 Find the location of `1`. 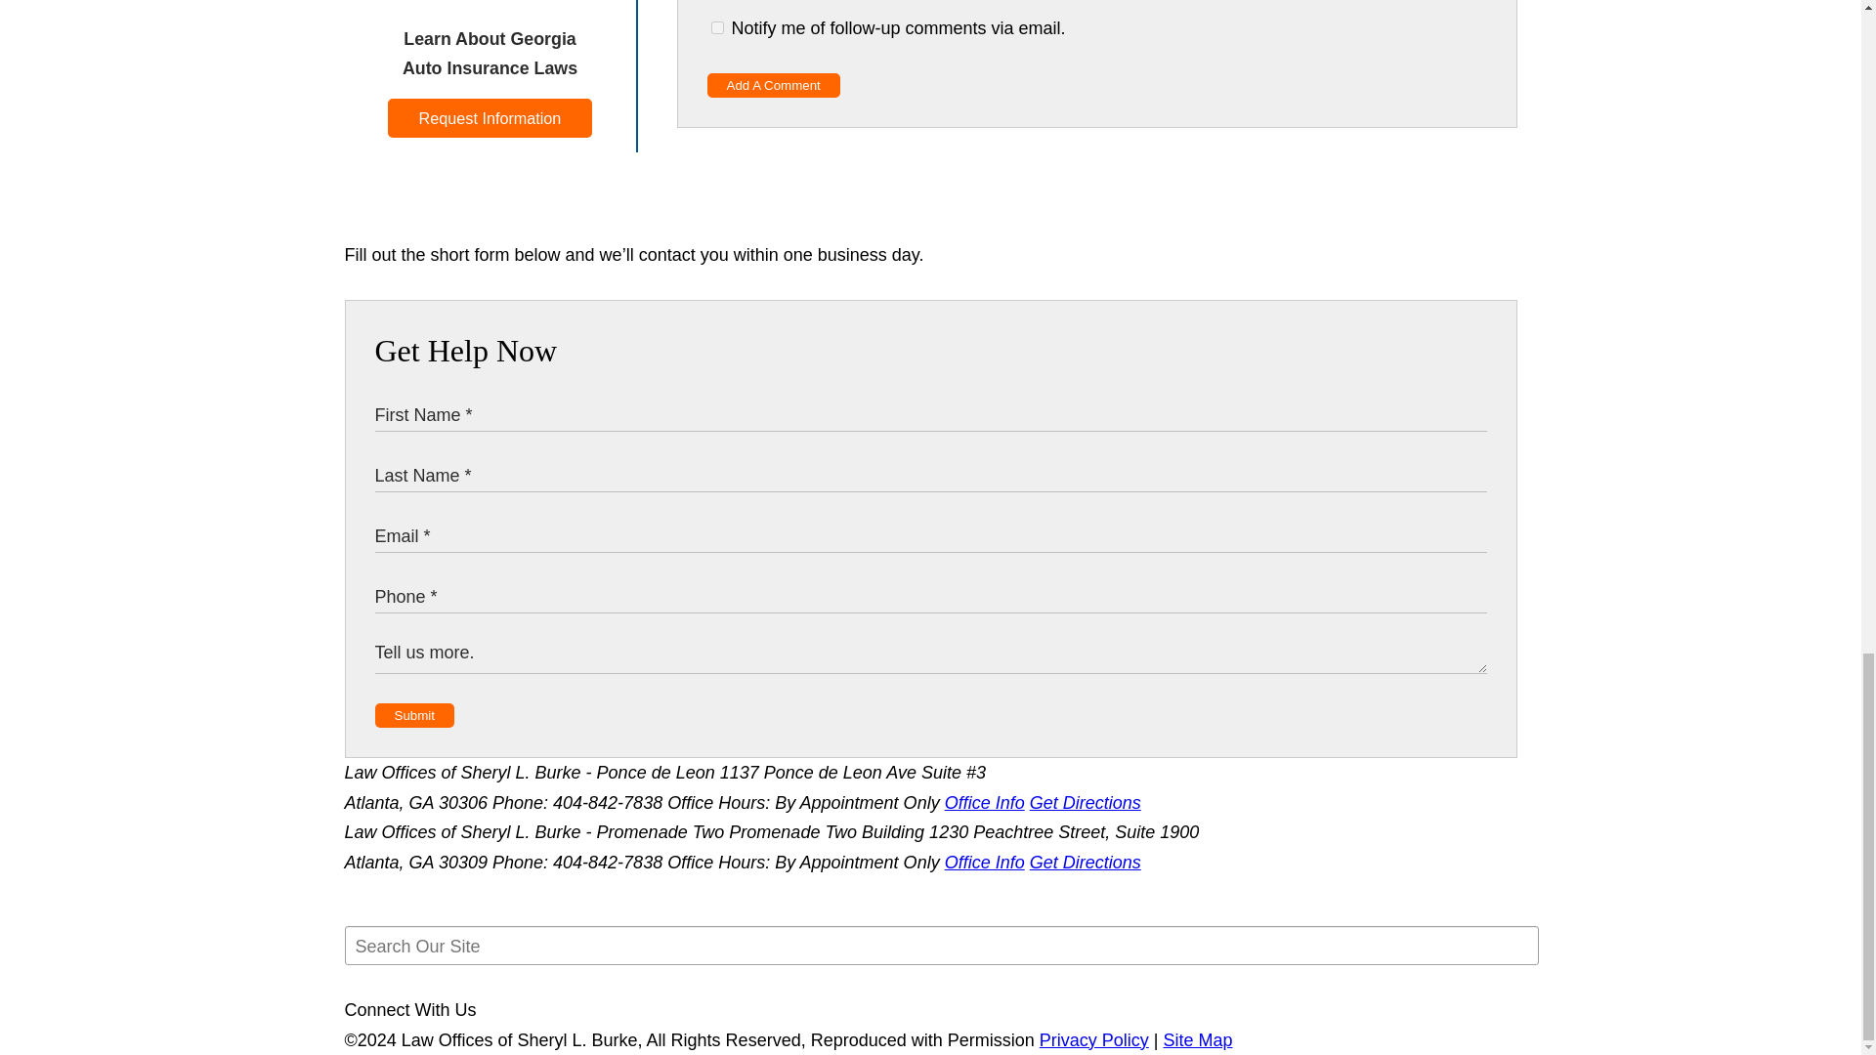

1 is located at coordinates (717, 27).